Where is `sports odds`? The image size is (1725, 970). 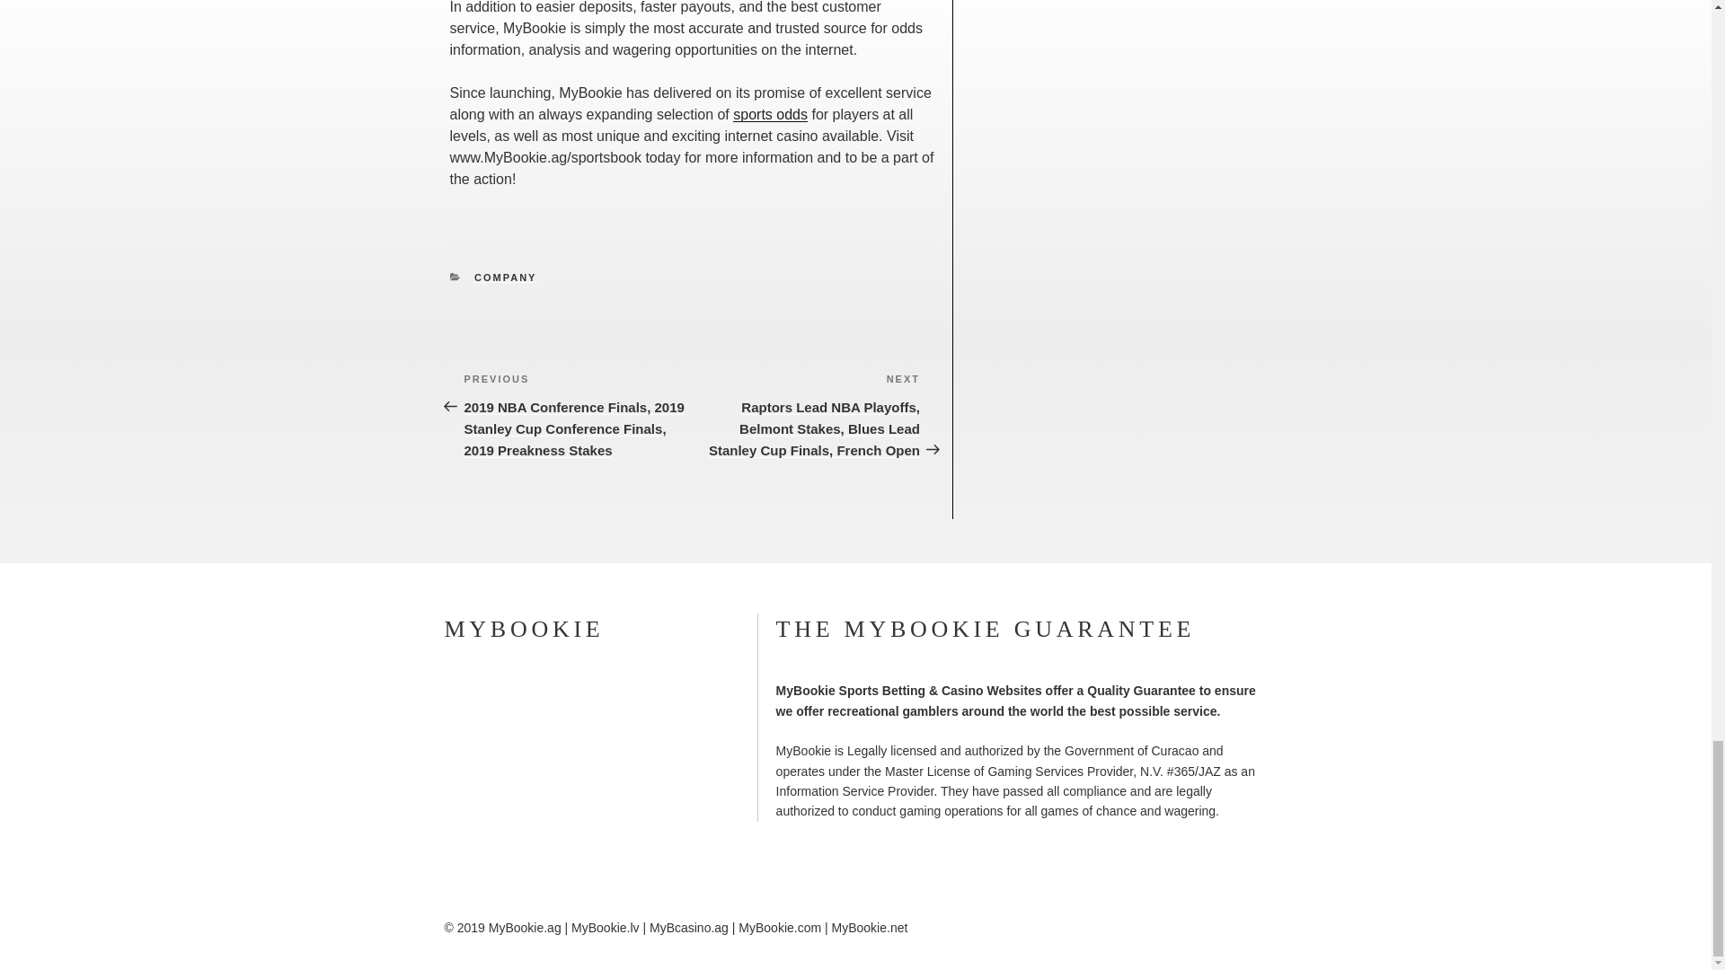
sports odds is located at coordinates (770, 114).